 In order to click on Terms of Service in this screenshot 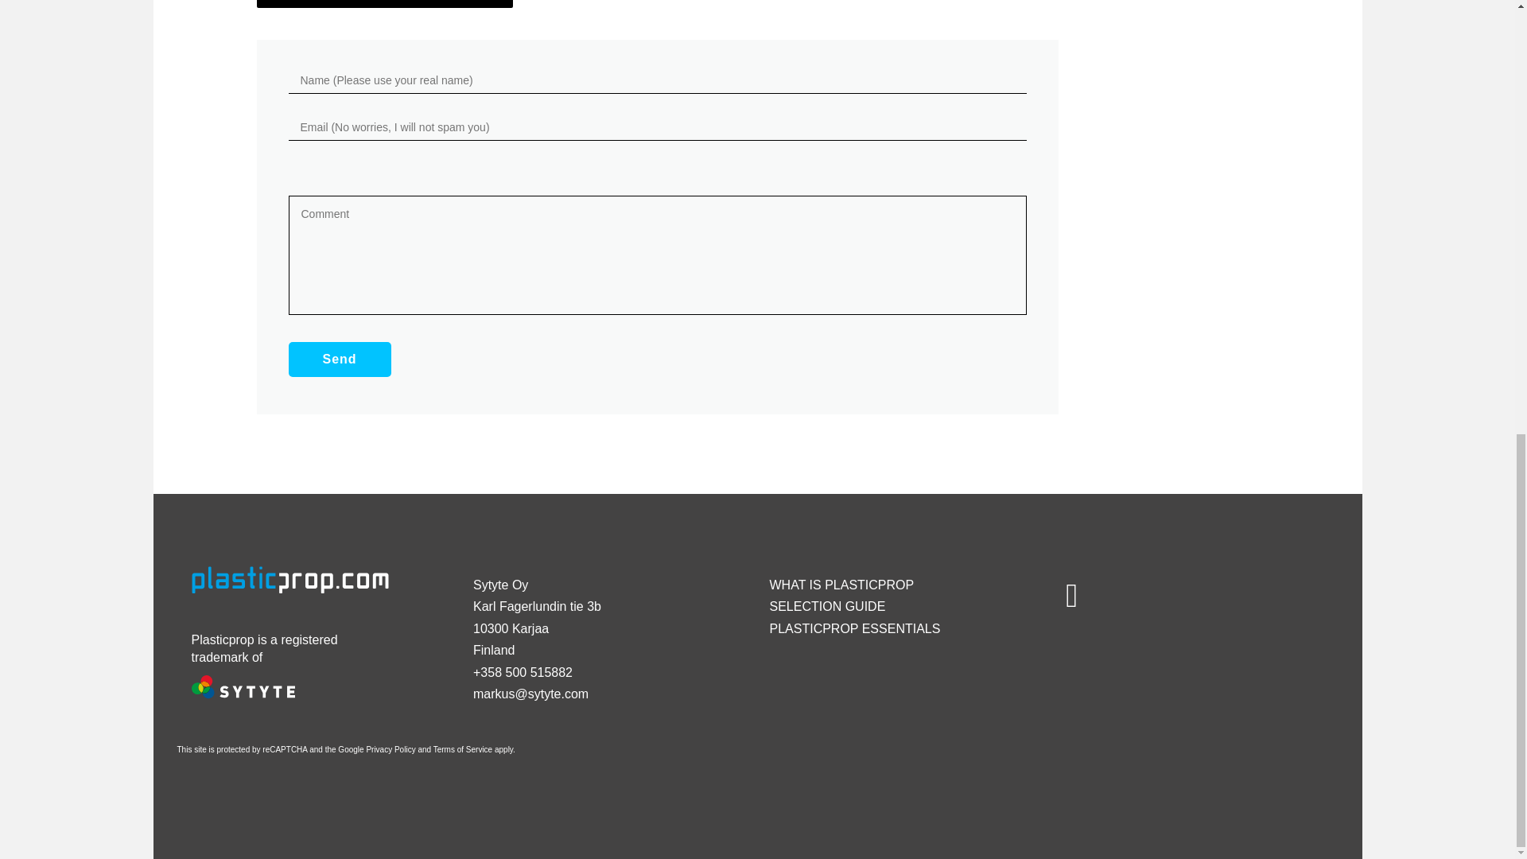, I will do `click(463, 749)`.